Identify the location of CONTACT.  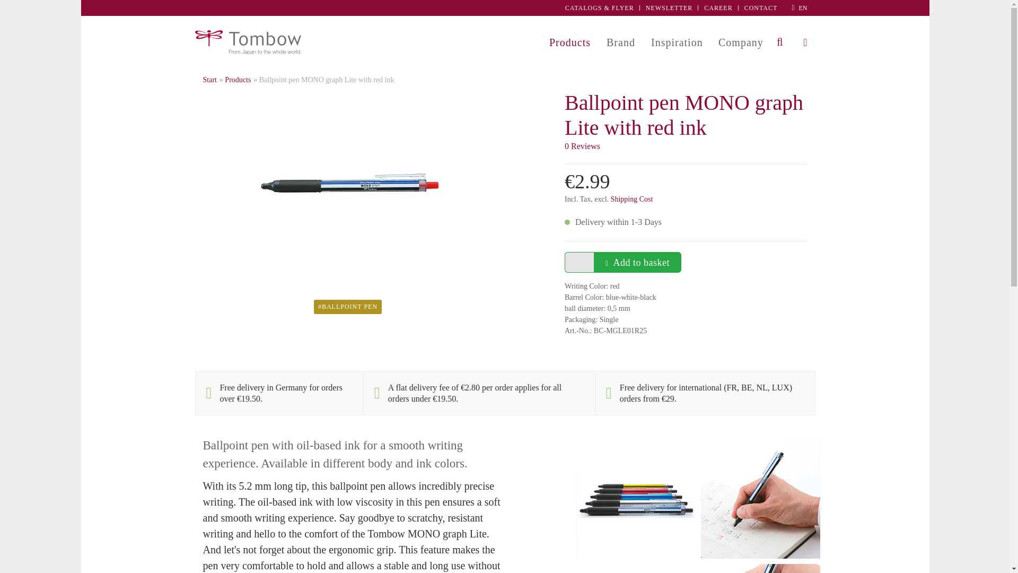
(760, 8).